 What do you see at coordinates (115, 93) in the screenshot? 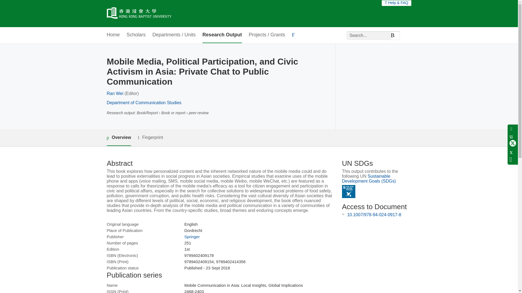
I see `Ran Wei` at bounding box center [115, 93].